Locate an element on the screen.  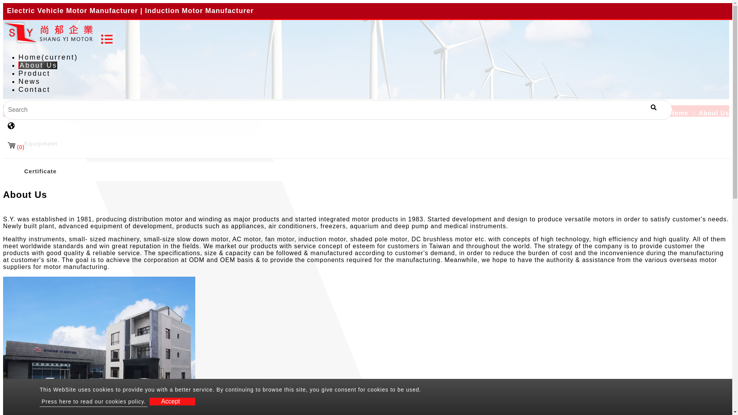
News is located at coordinates (29, 81).